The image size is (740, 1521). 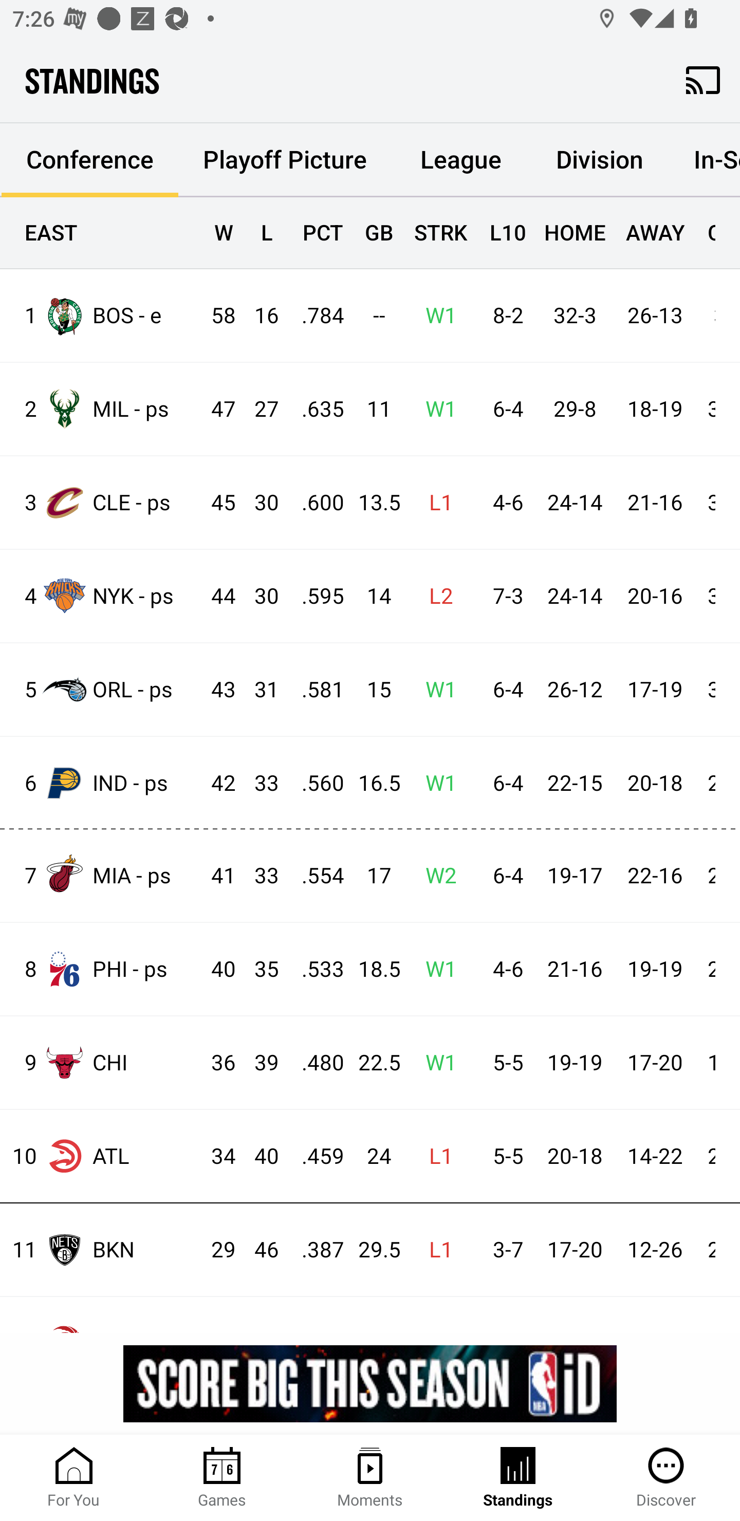 I want to click on W1, so click(x=436, y=969).